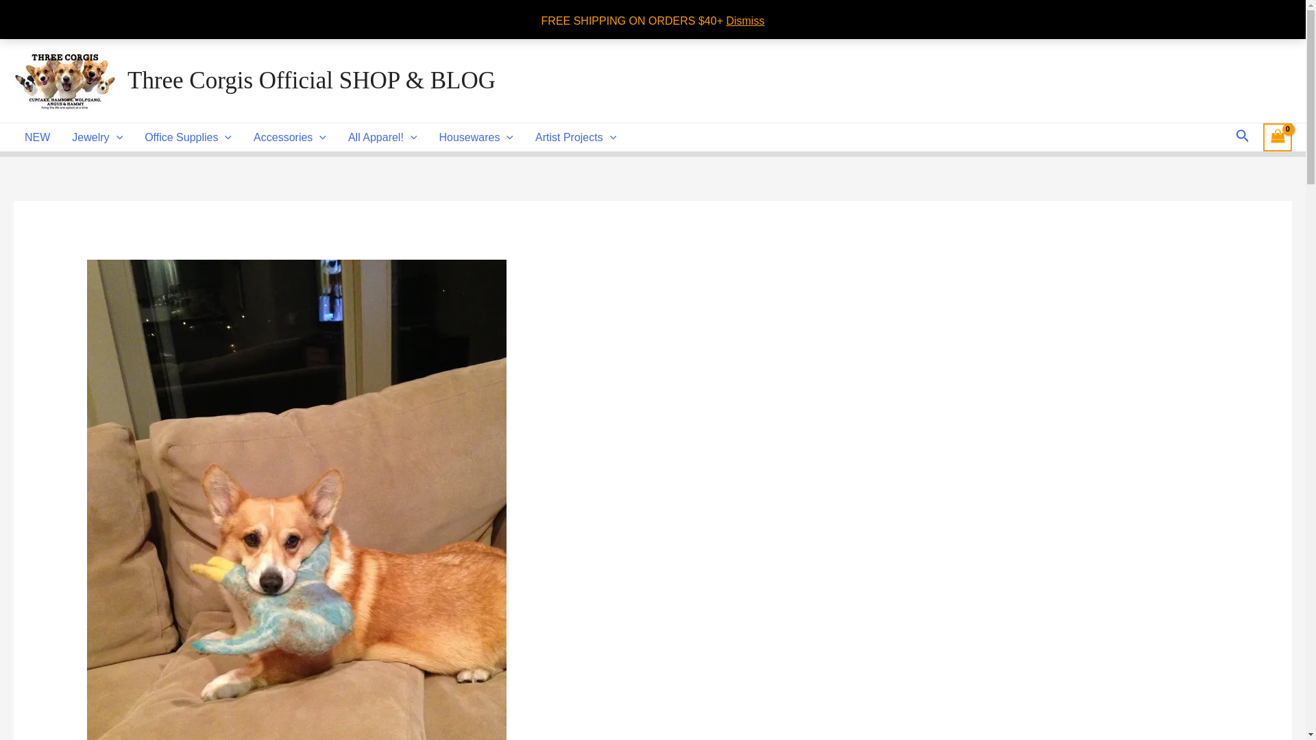  What do you see at coordinates (289, 138) in the screenshot?
I see `Accessories` at bounding box center [289, 138].